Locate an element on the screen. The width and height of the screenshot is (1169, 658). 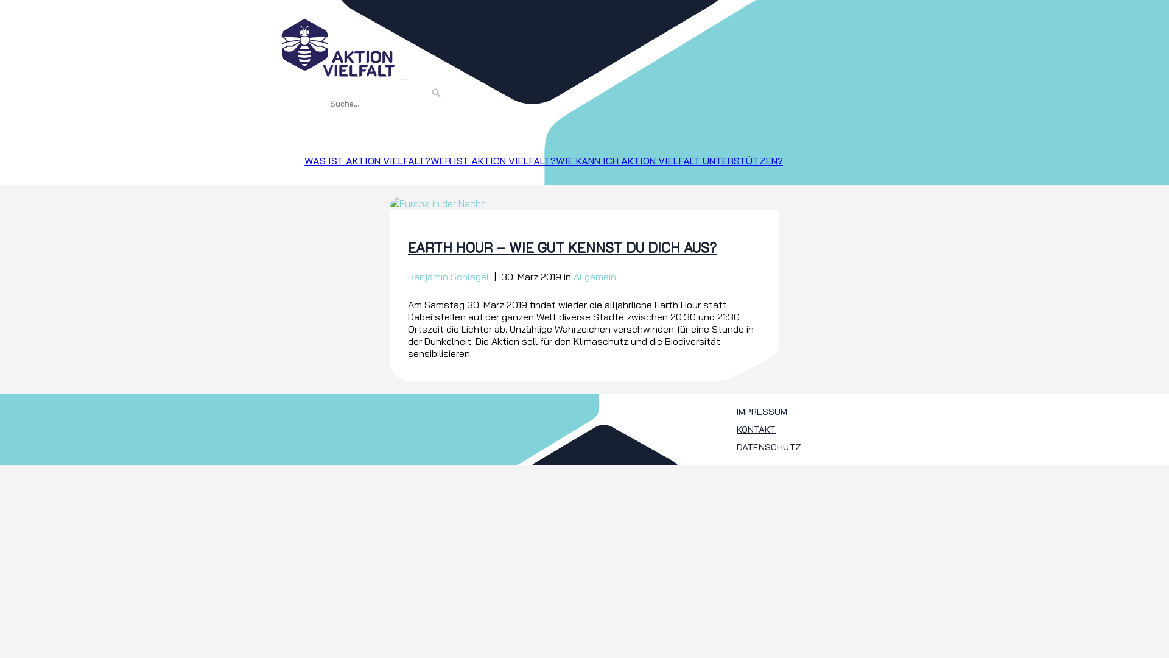
Allgemein is located at coordinates (595, 277).